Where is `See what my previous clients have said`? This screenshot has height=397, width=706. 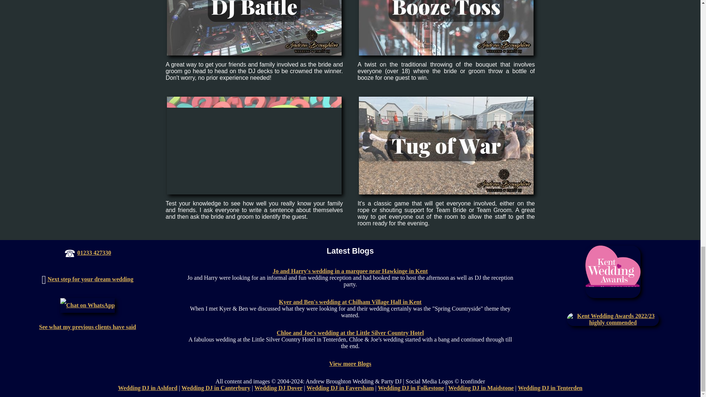 See what my previous clients have said is located at coordinates (88, 327).